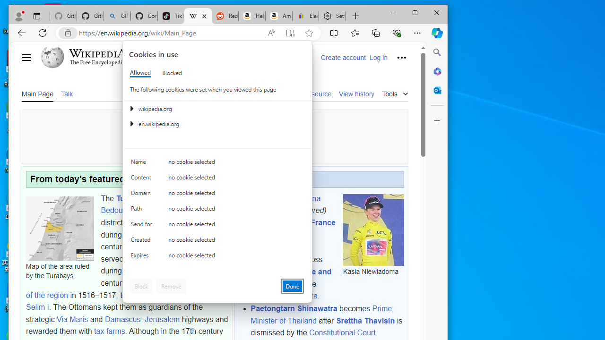  What do you see at coordinates (143, 195) in the screenshot?
I see `Domain` at bounding box center [143, 195].